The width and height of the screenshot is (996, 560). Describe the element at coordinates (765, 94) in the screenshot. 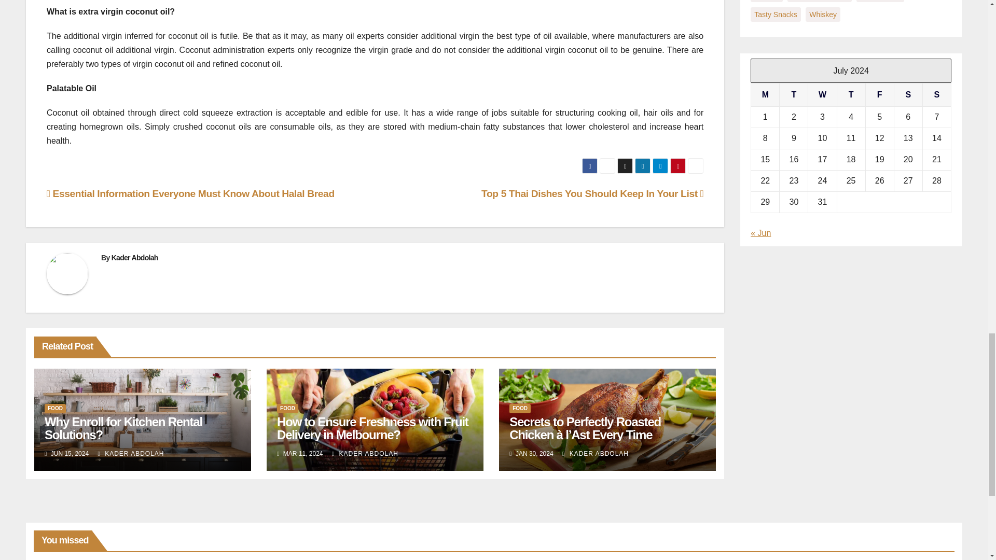

I see `Monday` at that location.